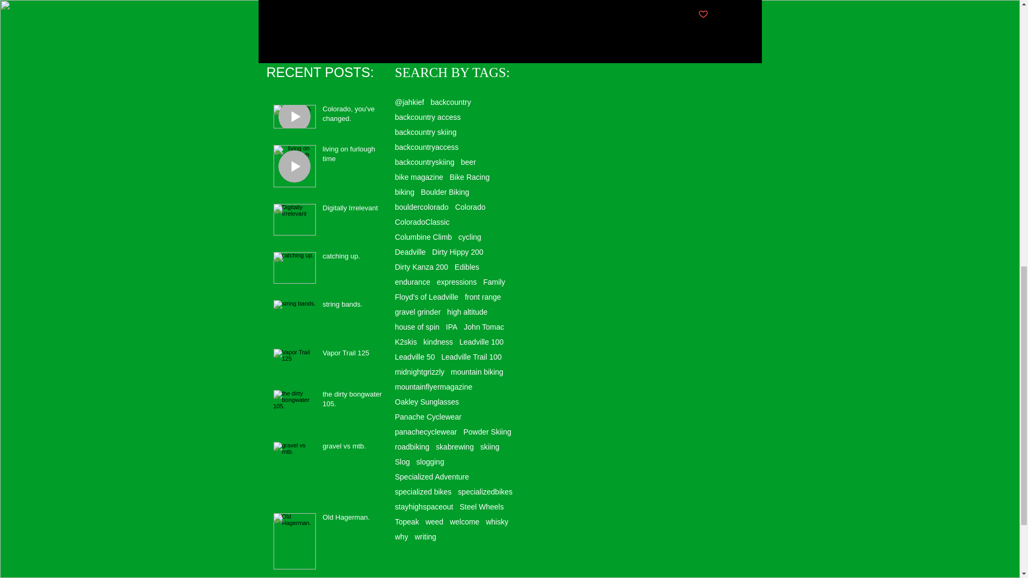  Describe the element at coordinates (451, 102) in the screenshot. I see `backcountry` at that location.